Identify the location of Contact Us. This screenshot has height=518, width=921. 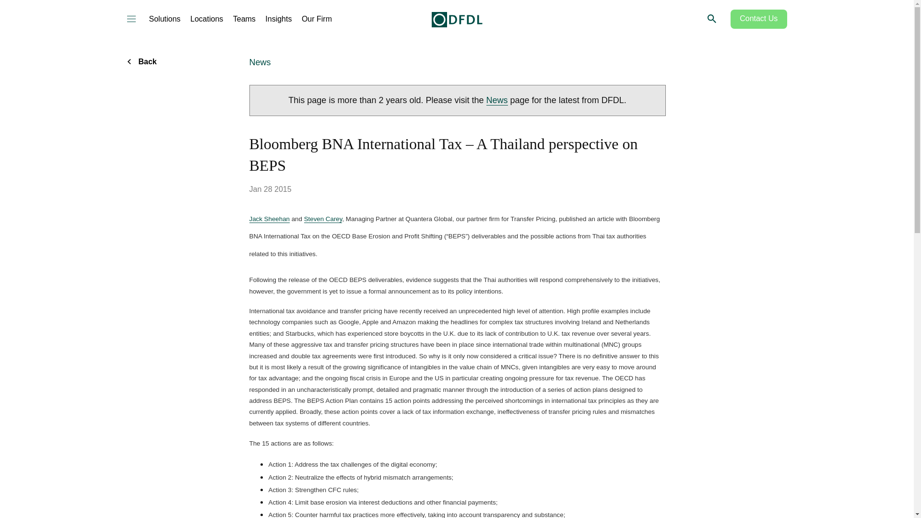
(759, 19).